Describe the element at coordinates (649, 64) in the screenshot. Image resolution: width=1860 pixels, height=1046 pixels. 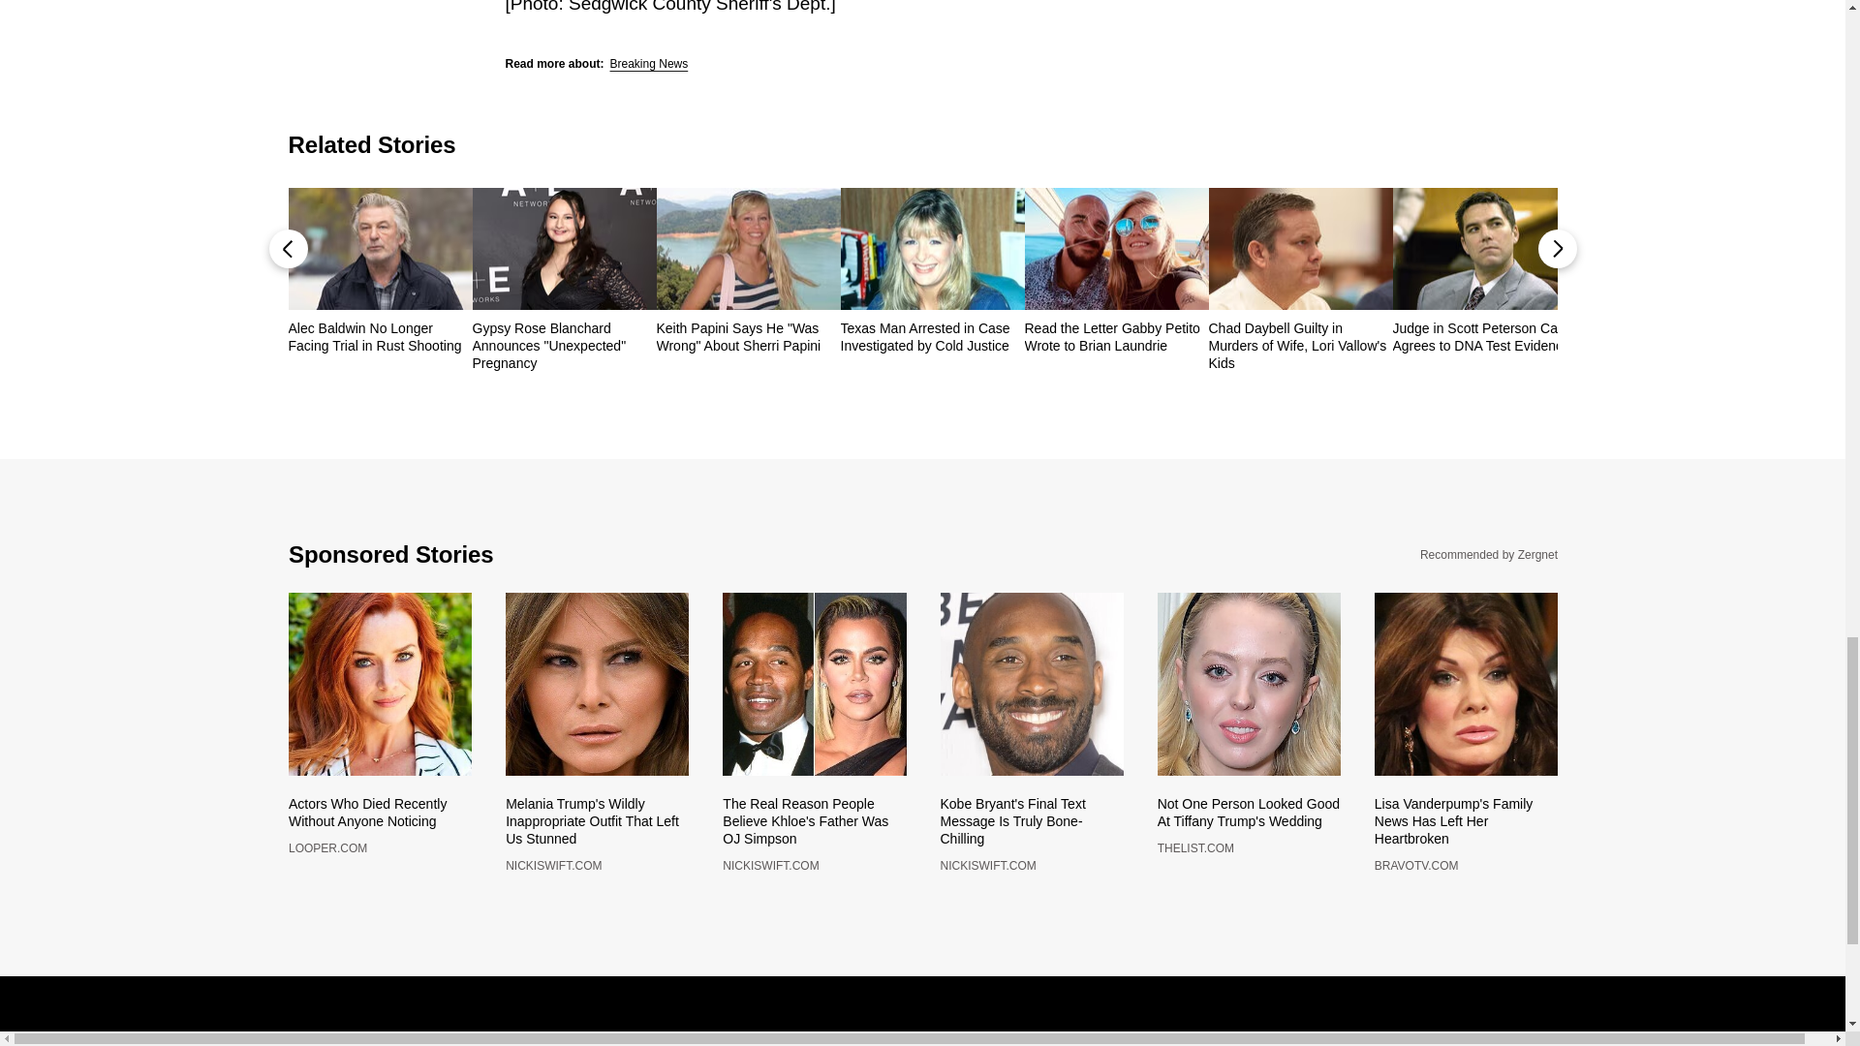
I see `Breaking News` at that location.